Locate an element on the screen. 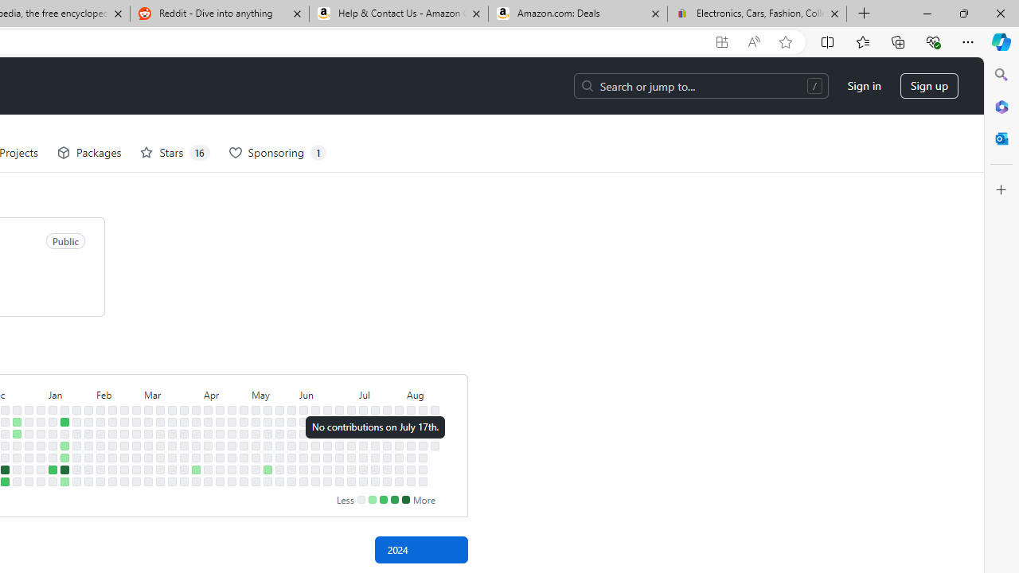 Image resolution: width=1019 pixels, height=573 pixels. No contributions on June 13th. is located at coordinates (315, 457).